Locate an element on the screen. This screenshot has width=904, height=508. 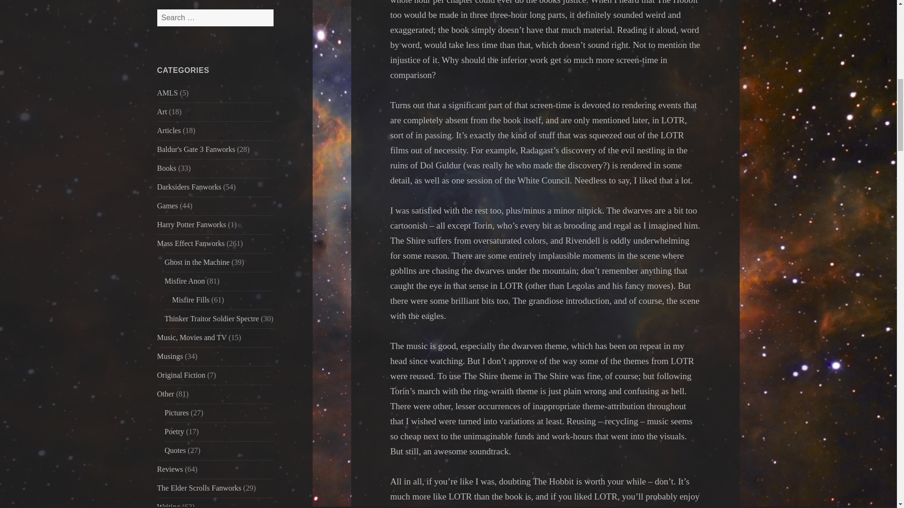
Music, Movies and TV is located at coordinates (192, 337).